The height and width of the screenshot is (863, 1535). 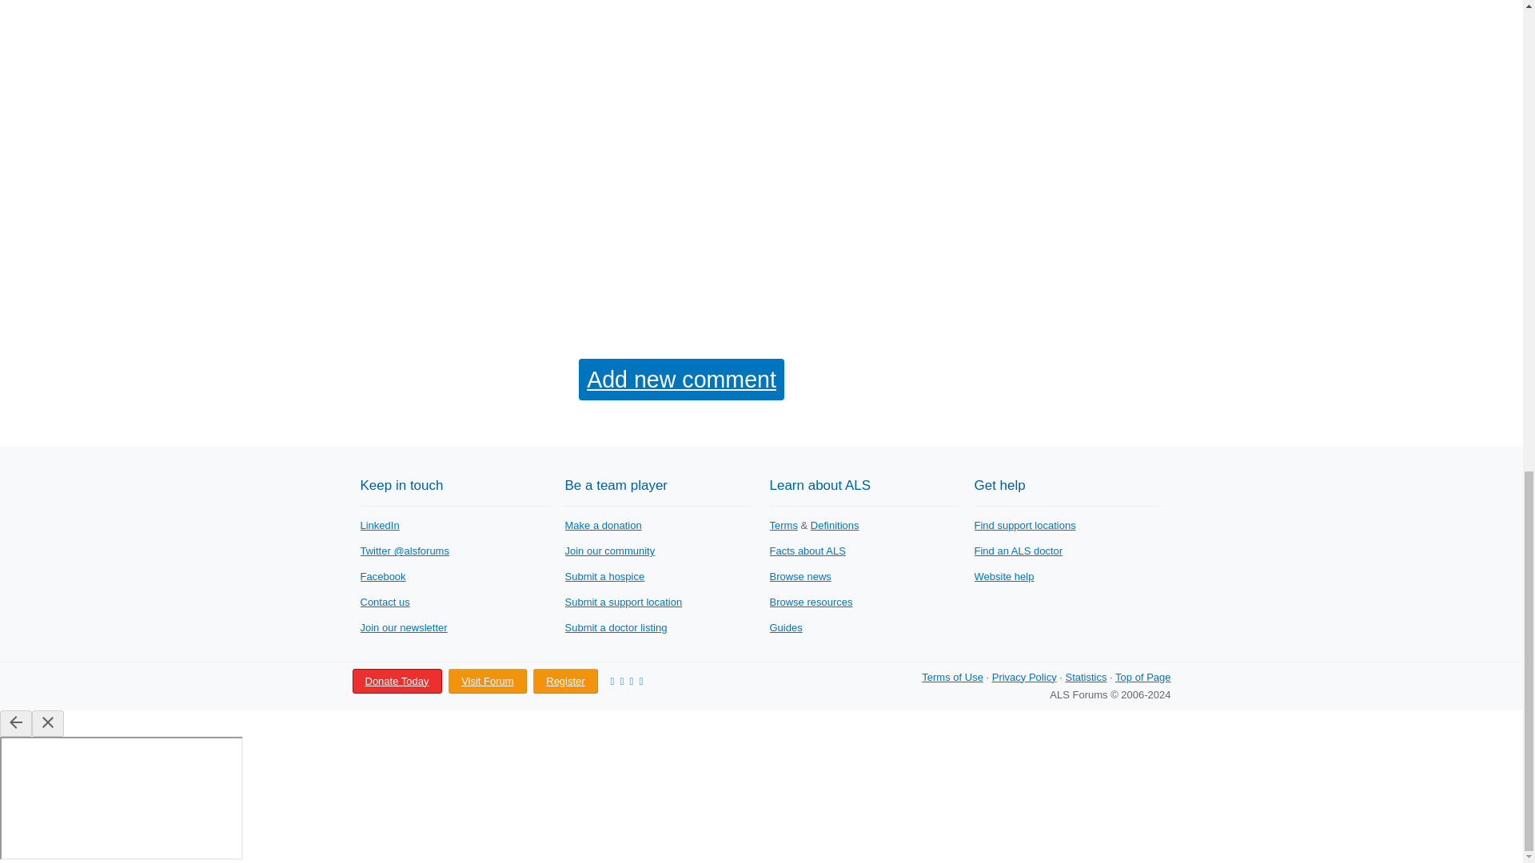 I want to click on Join our newsletter, so click(x=403, y=626).